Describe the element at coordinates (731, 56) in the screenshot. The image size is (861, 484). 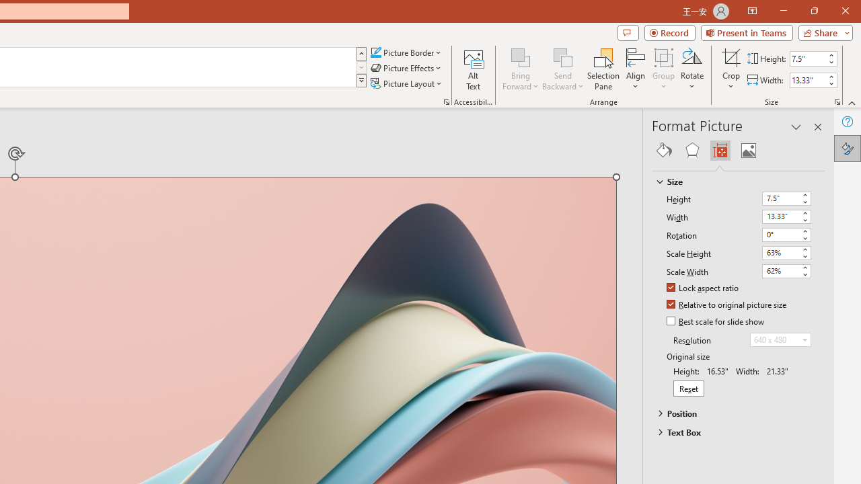
I see `Crop` at that location.